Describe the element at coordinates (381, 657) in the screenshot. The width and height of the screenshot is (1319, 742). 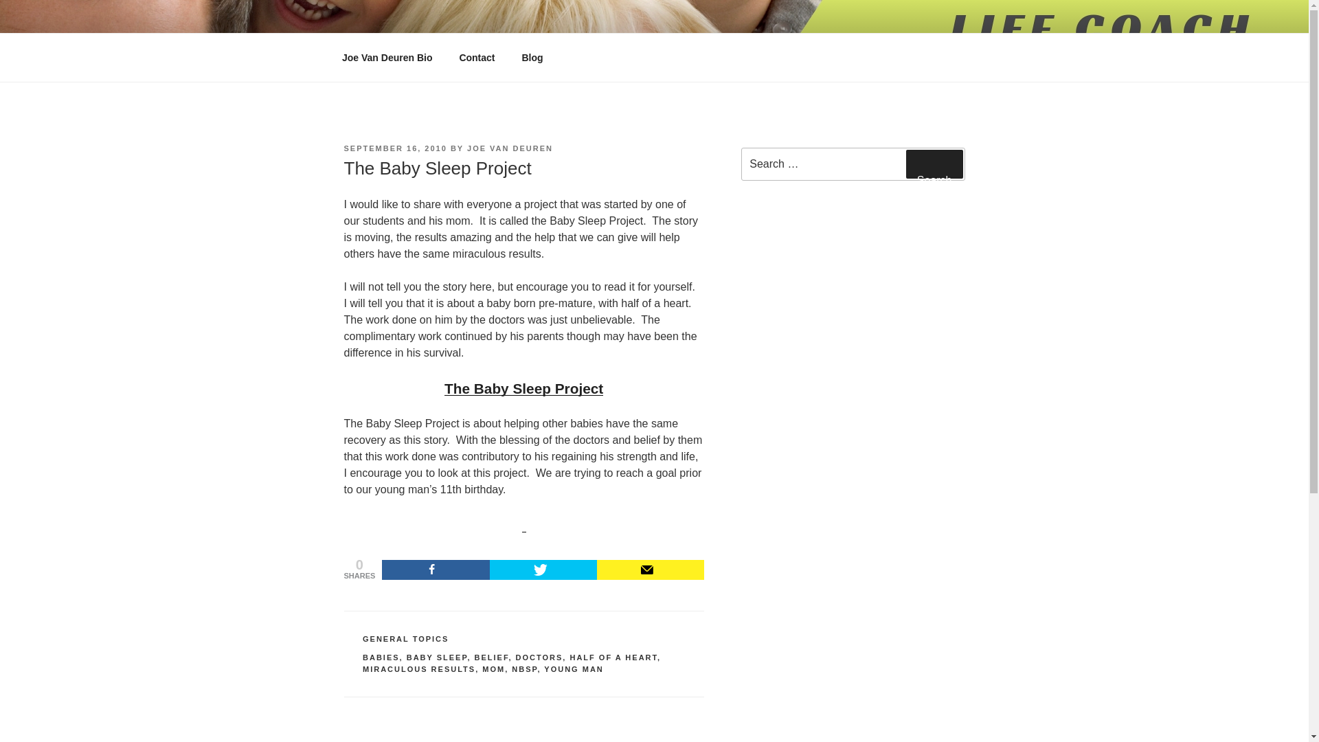
I see `BABIES` at that location.